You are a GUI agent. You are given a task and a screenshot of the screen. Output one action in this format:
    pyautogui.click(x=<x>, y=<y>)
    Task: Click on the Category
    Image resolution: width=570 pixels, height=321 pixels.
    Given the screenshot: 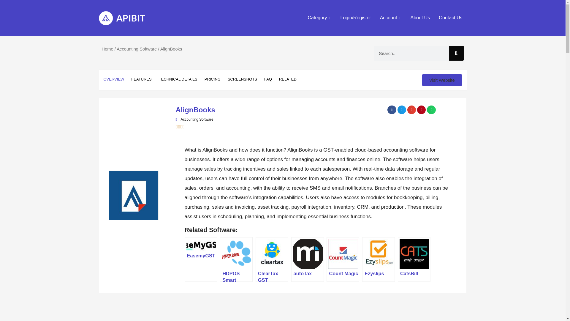 What is the action you would take?
    pyautogui.click(x=319, y=18)
    